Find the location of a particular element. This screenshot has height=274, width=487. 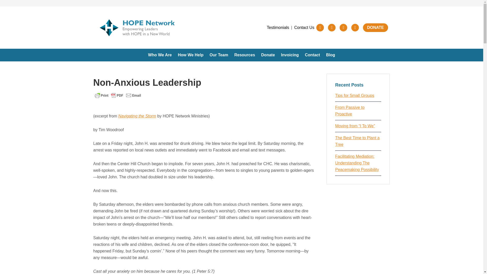

Testimonials is located at coordinates (278, 28).